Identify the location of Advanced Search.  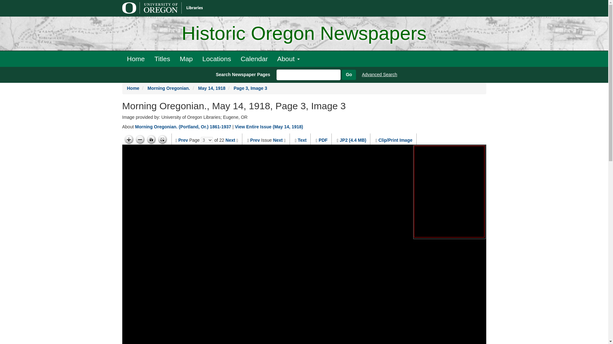
(380, 74).